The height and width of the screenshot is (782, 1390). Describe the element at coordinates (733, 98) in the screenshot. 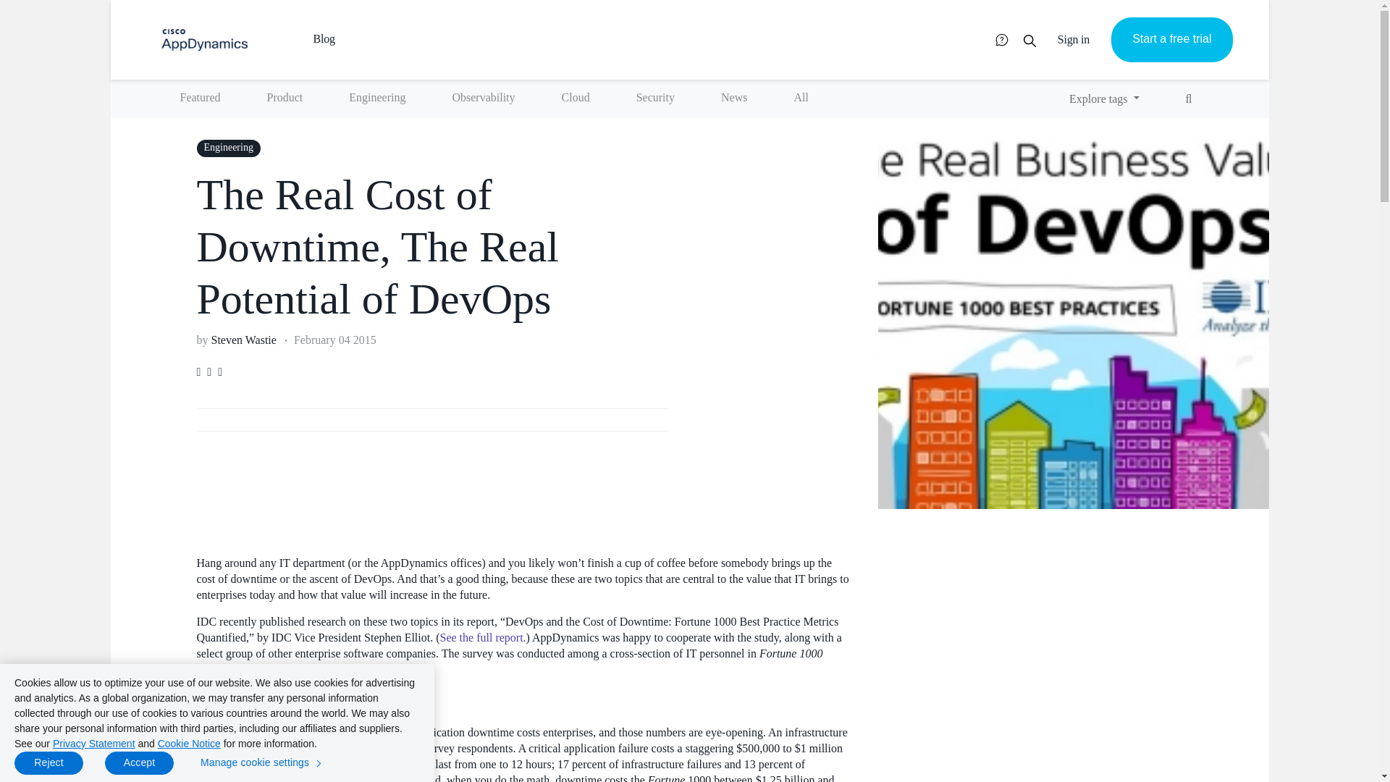

I see `News` at that location.